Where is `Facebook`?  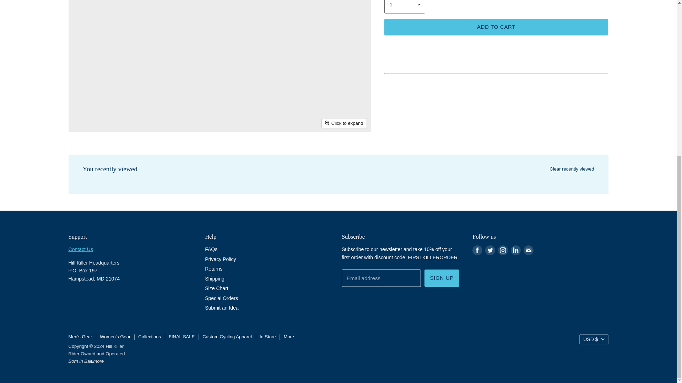
Facebook is located at coordinates (477, 250).